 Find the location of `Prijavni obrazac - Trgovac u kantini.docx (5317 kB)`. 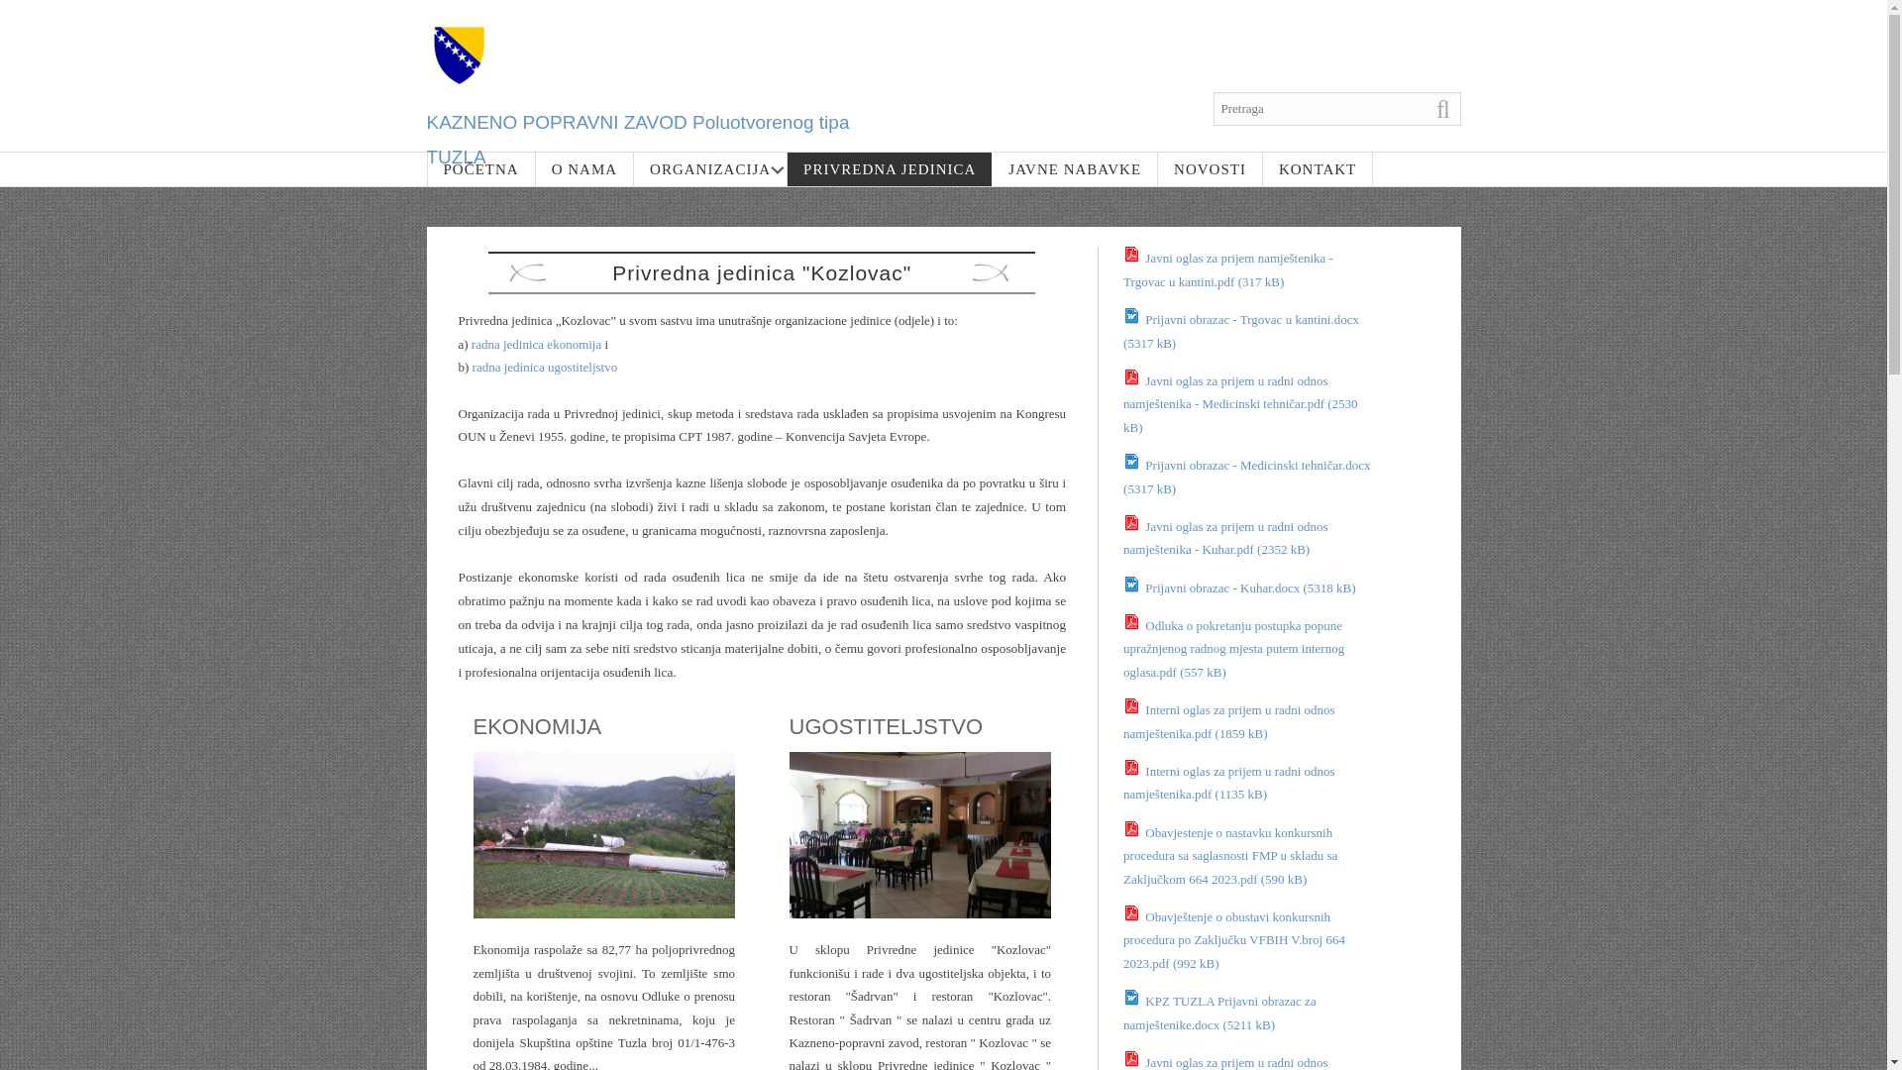

Prijavni obrazac - Trgovac u kantini.docx (5317 kB) is located at coordinates (1241, 331).